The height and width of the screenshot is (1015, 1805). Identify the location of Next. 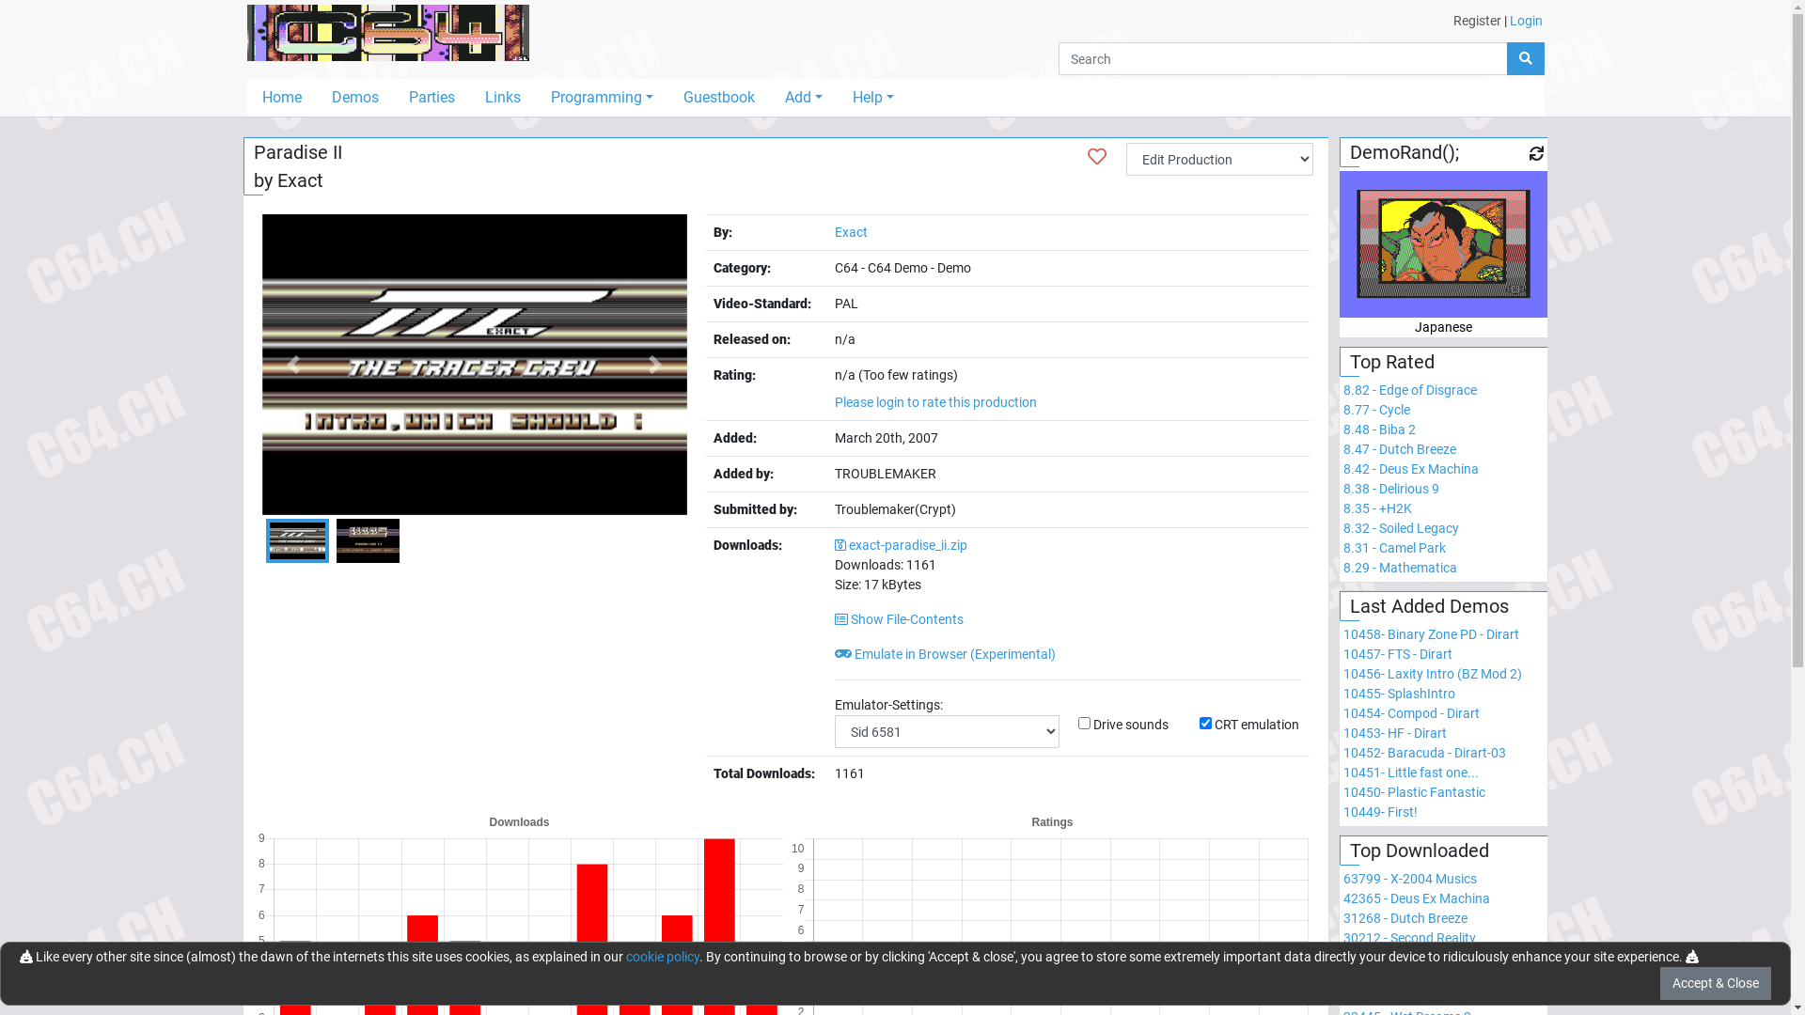
(655, 365).